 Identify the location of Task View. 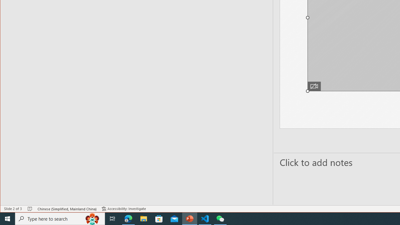
(112, 219).